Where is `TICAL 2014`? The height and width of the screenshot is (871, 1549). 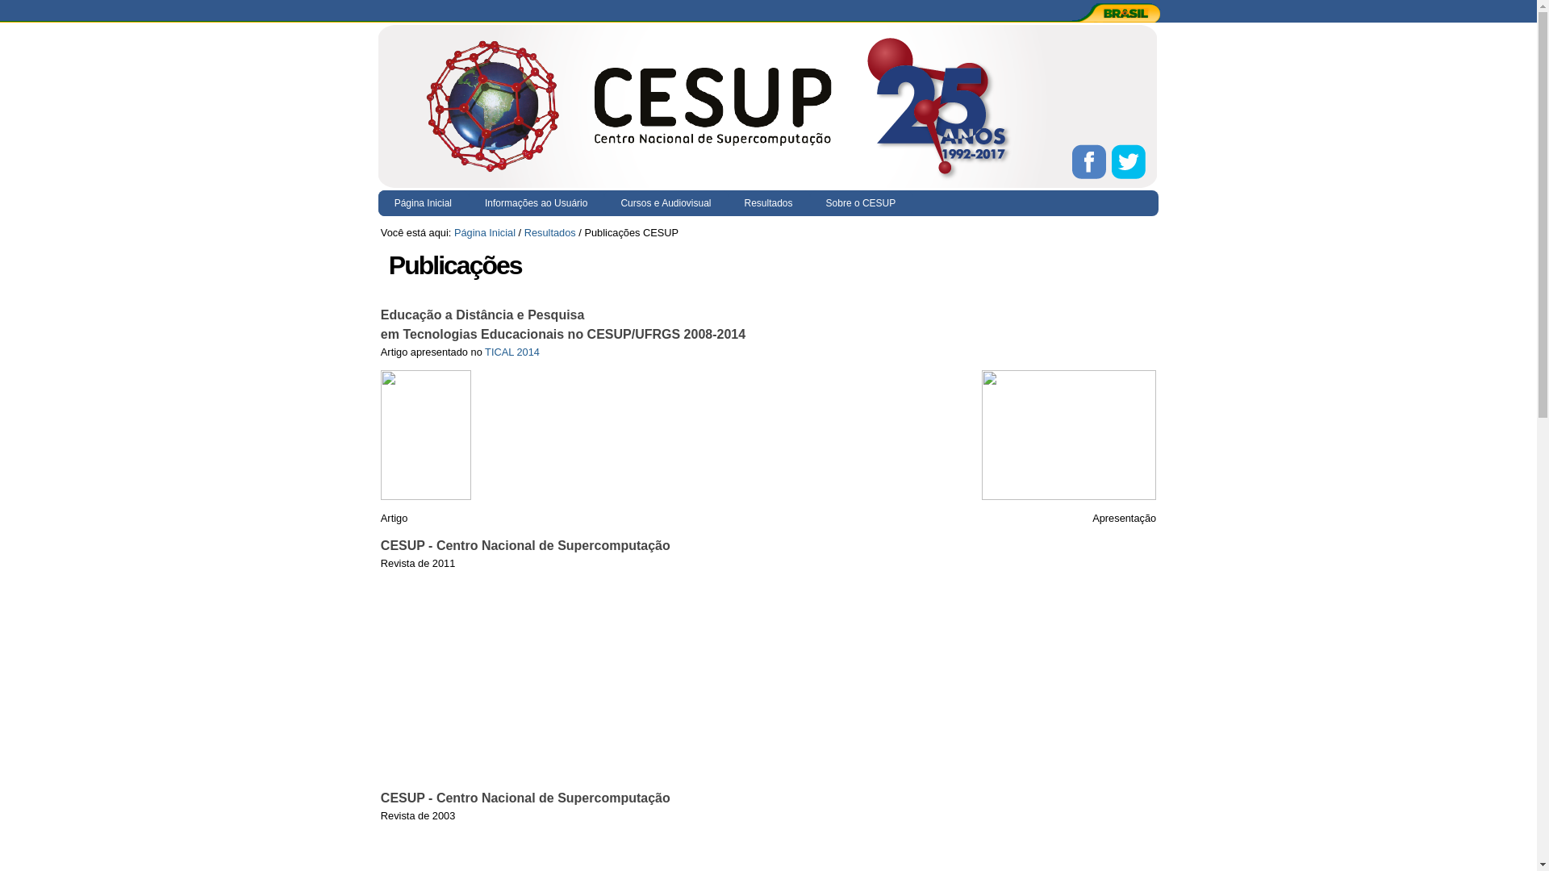
TICAL 2014 is located at coordinates (512, 352).